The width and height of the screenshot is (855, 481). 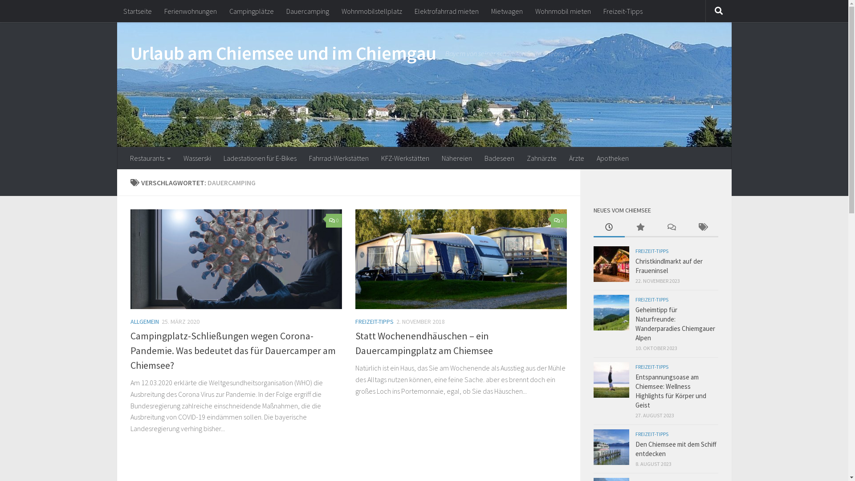 What do you see at coordinates (144, 322) in the screenshot?
I see `ALLGEMEIN` at bounding box center [144, 322].